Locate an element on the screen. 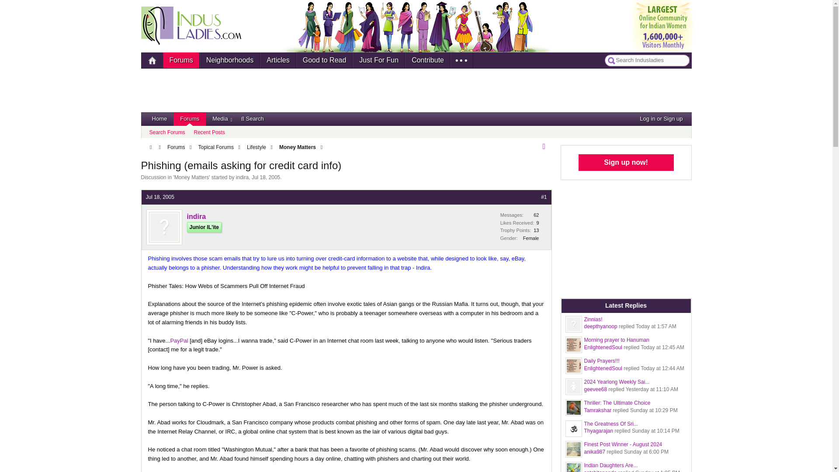  Enter your search and hit enter is located at coordinates (653, 59).